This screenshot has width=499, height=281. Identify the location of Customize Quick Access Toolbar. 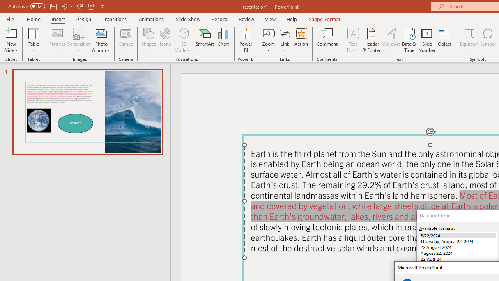
(102, 6).